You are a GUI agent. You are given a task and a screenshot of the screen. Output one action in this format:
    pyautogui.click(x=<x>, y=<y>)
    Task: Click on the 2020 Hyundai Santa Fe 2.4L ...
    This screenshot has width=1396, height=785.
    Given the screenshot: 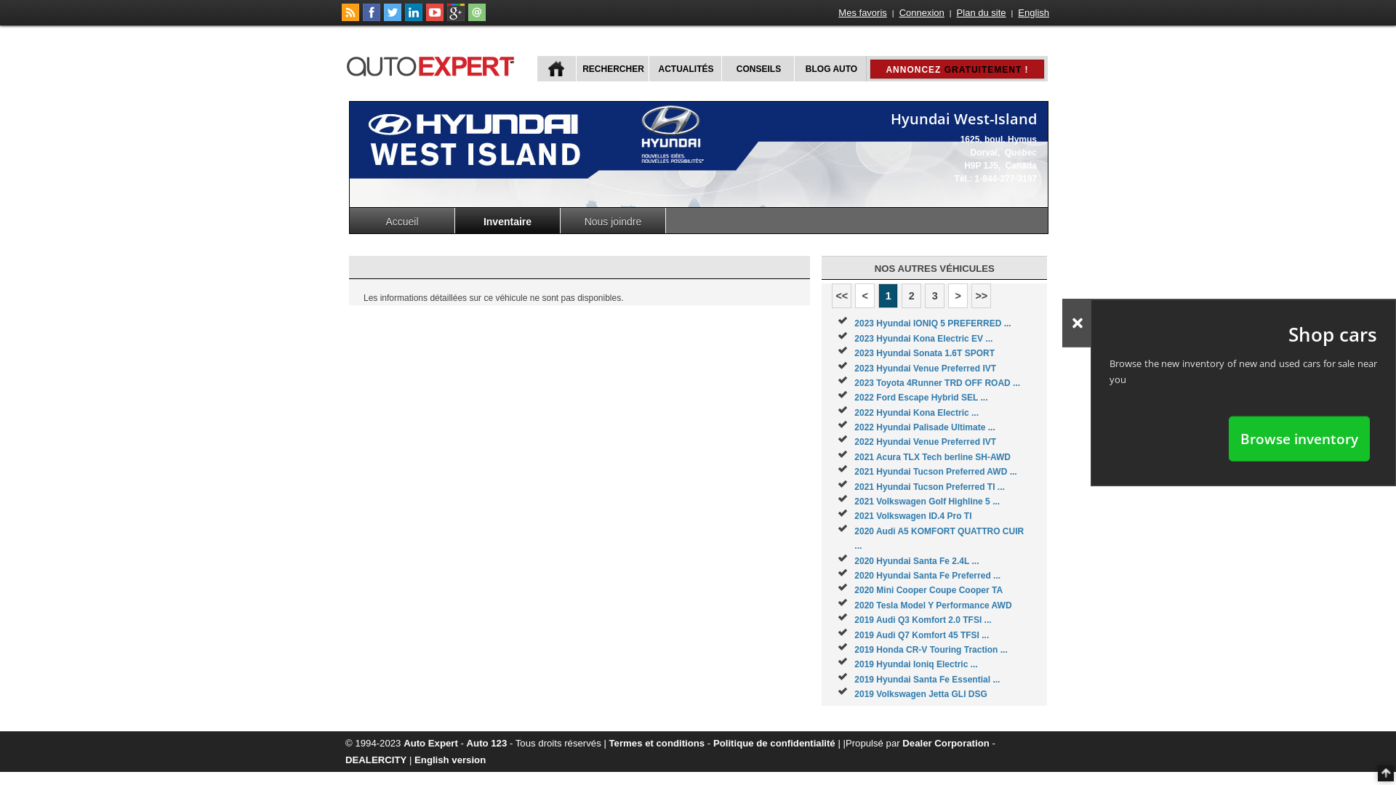 What is the action you would take?
    pyautogui.click(x=916, y=561)
    